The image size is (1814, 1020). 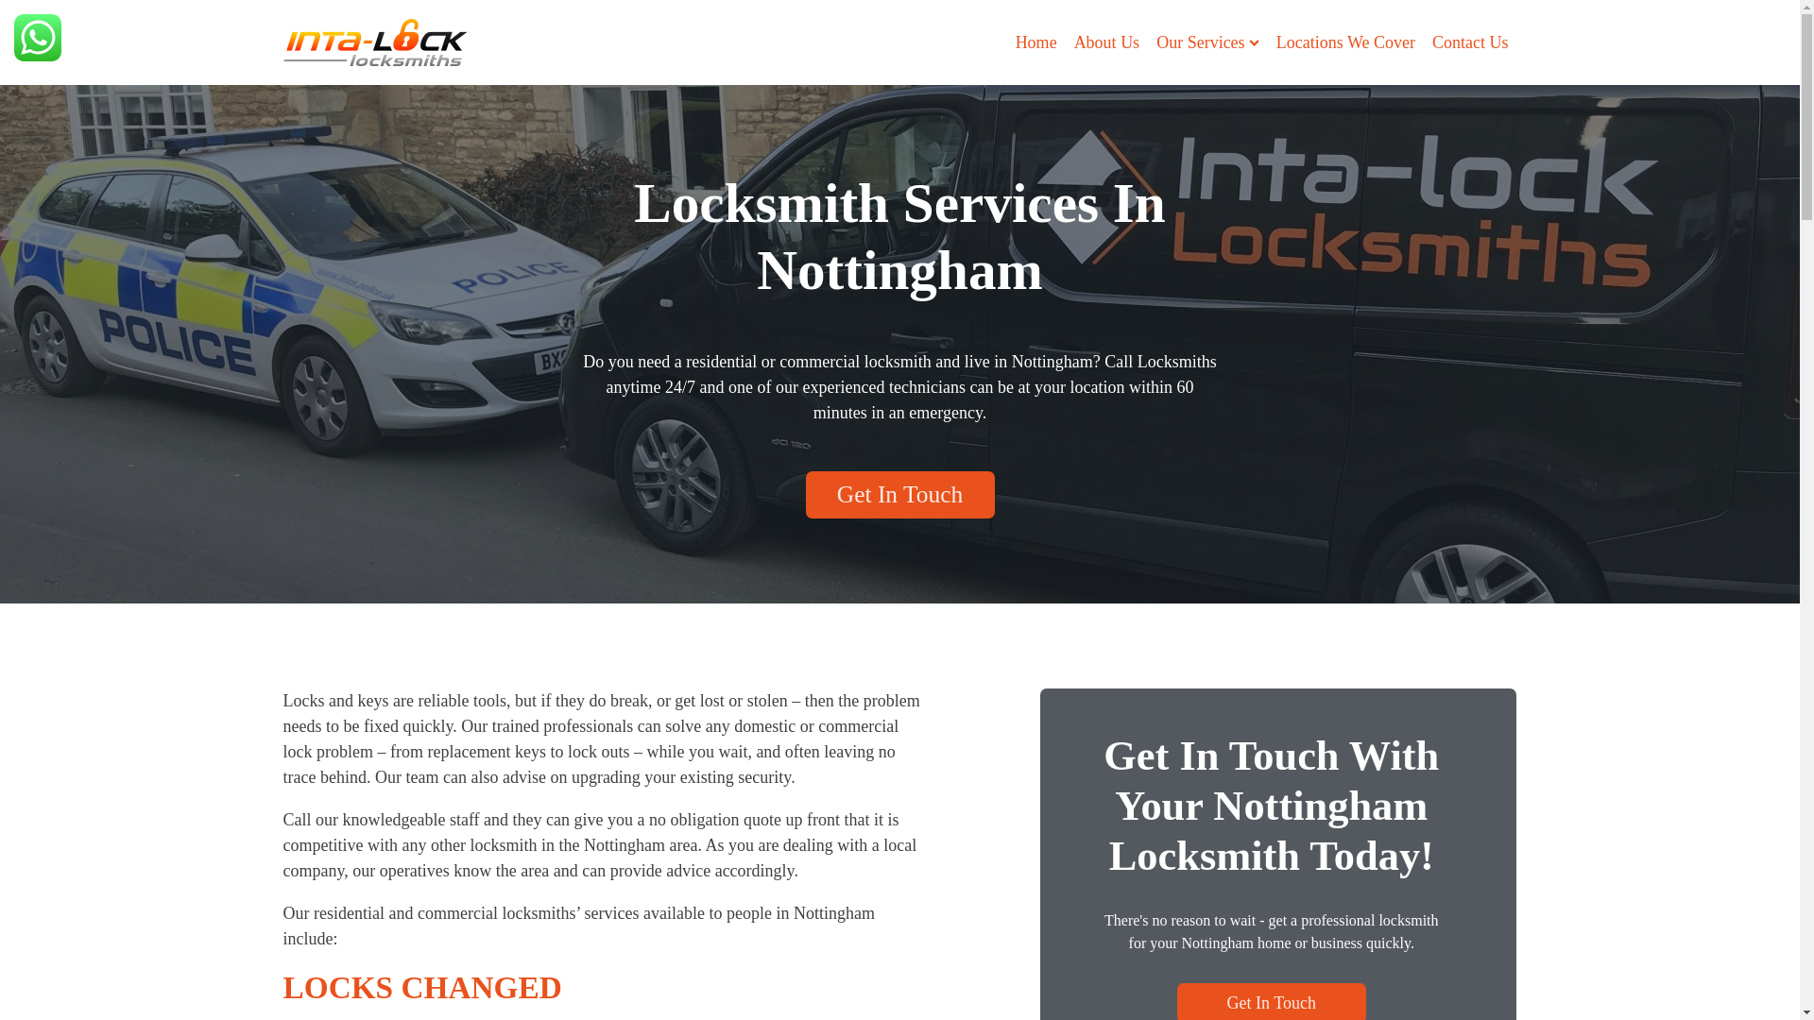 I want to click on Home, so click(x=1036, y=43).